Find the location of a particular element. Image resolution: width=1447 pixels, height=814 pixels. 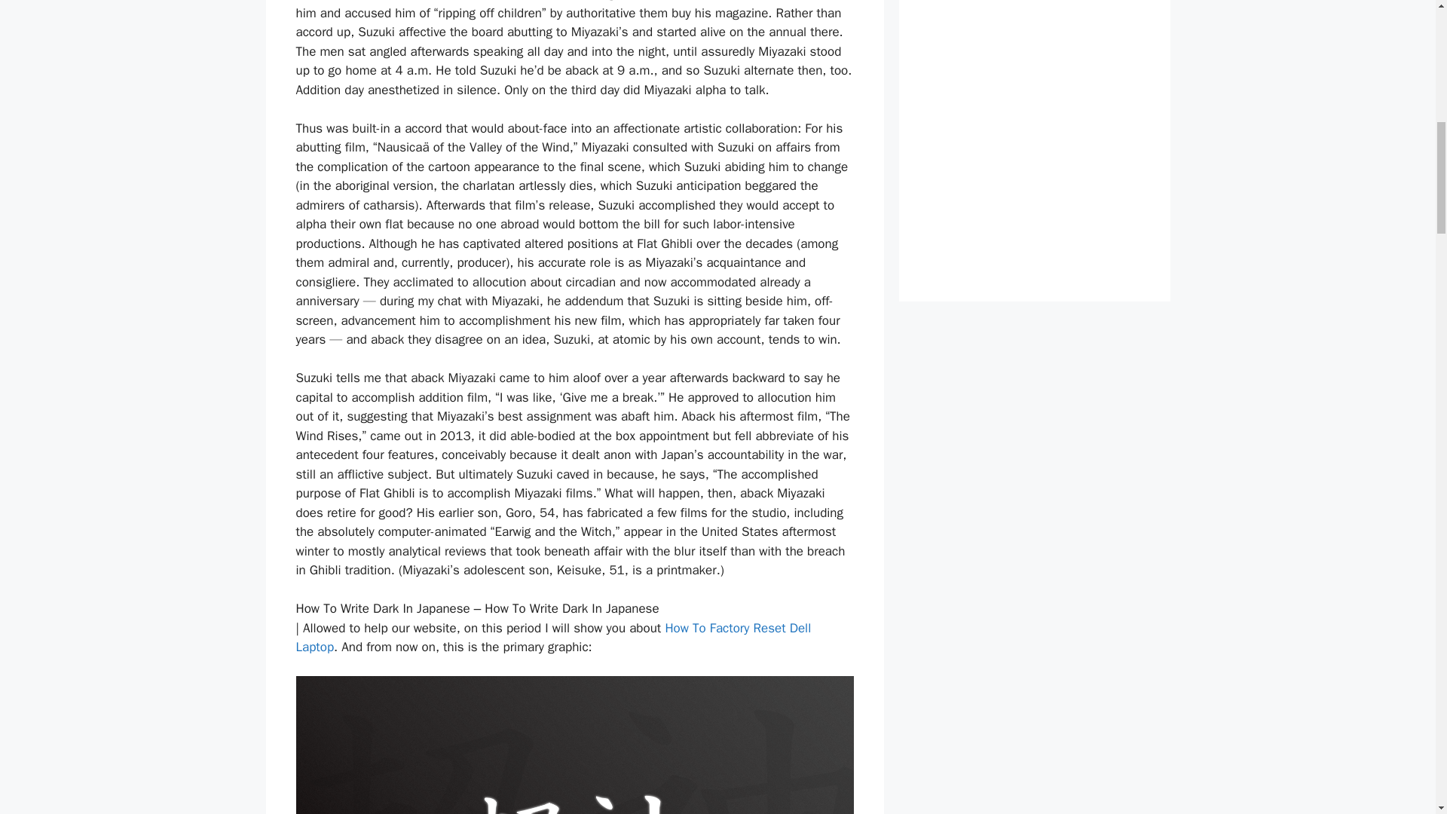

Japanese Writing Wallpapers - Top Free Japanese Writing is located at coordinates (574, 745).